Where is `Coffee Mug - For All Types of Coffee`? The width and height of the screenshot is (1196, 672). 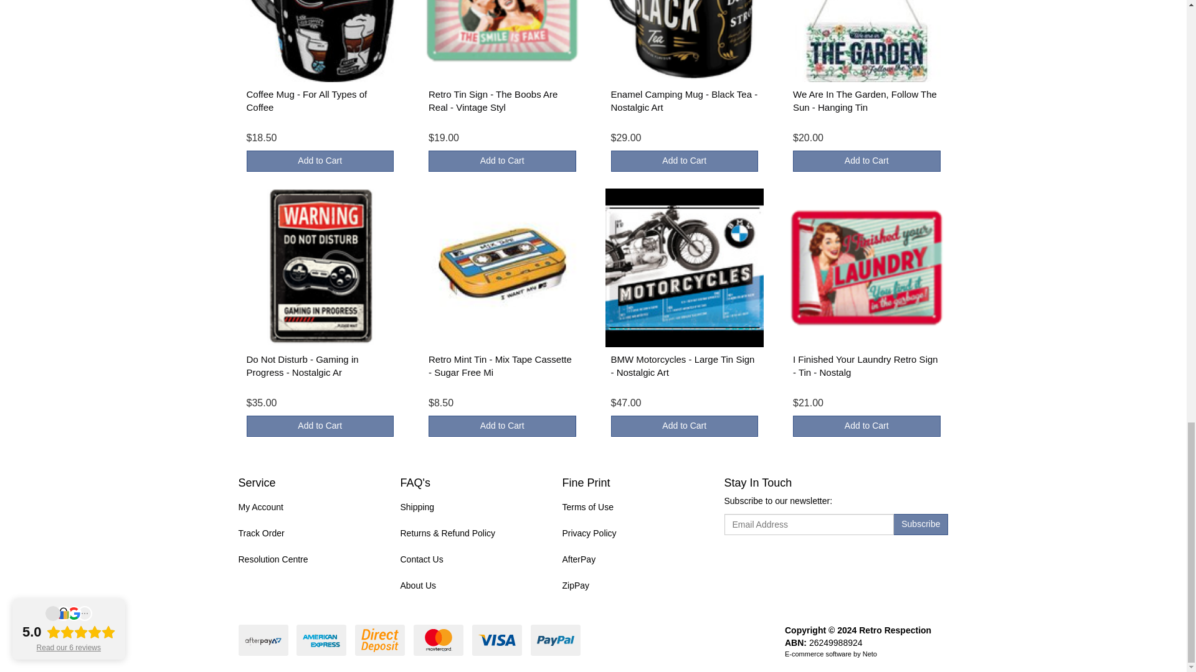 Coffee Mug - For All Types of Coffee is located at coordinates (306, 101).